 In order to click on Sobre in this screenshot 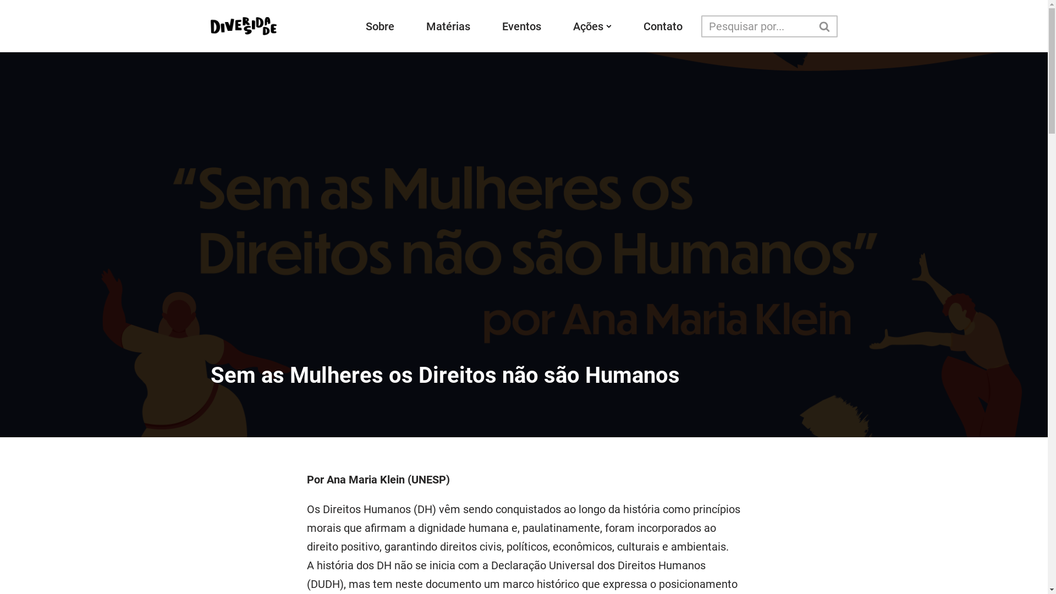, I will do `click(380, 26)`.